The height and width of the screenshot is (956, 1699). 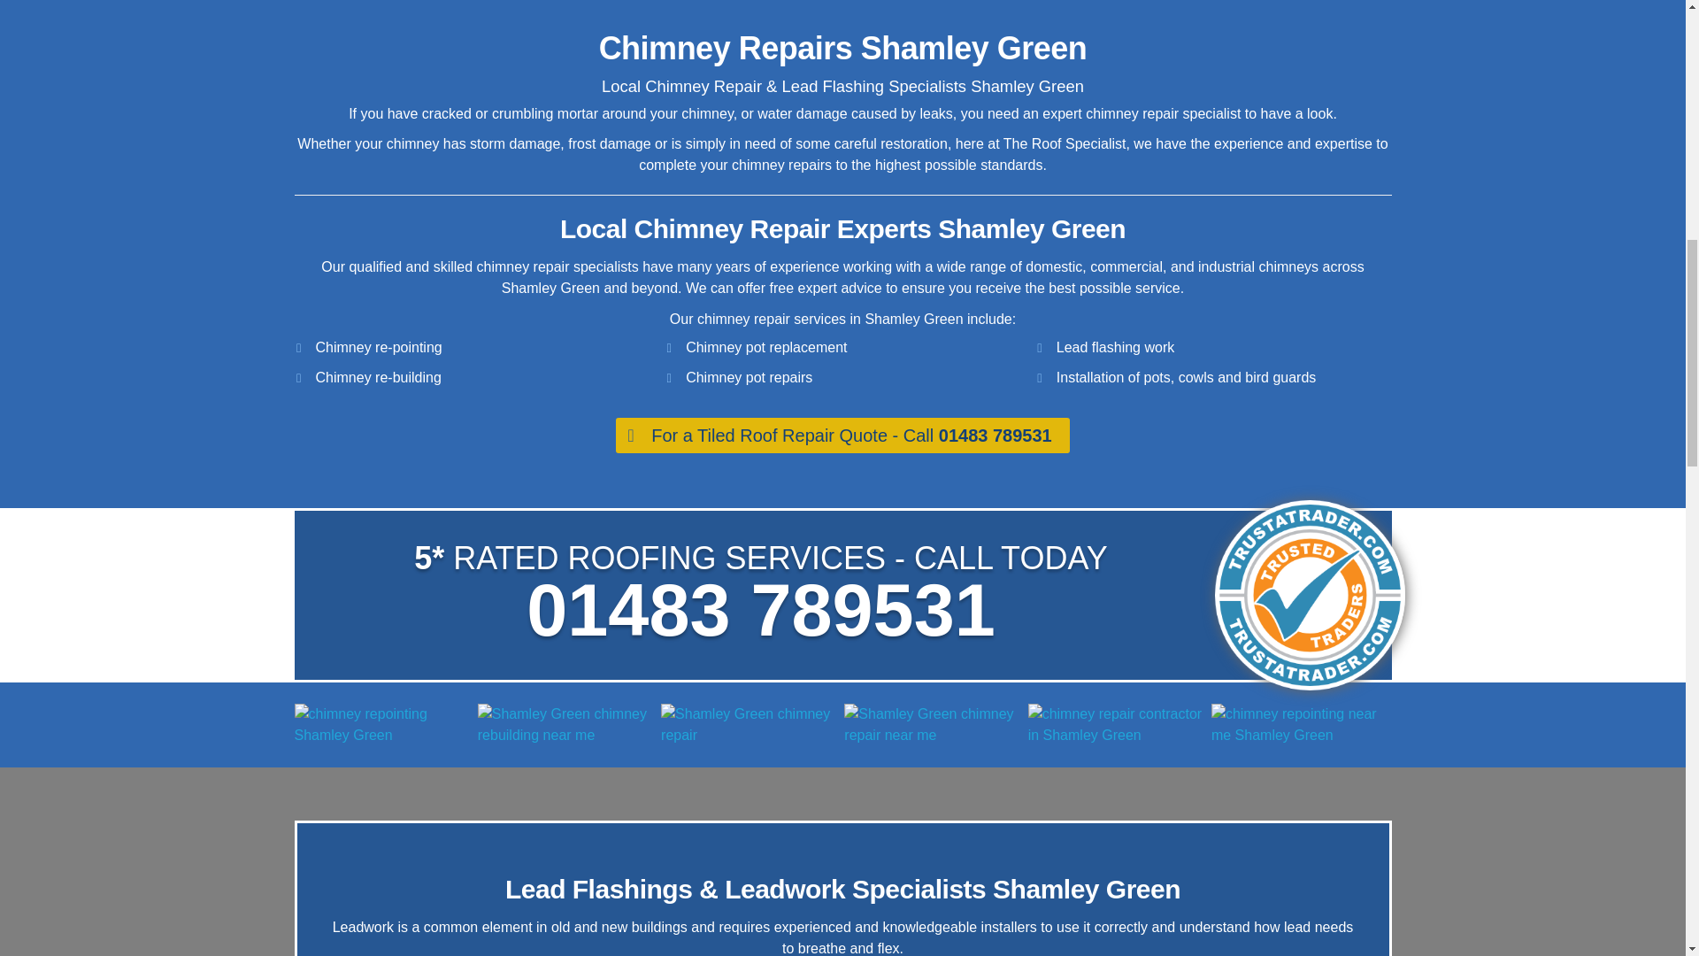 I want to click on For a Tiled Roof Repair Quote - Call 01483 789531, so click(x=842, y=435).